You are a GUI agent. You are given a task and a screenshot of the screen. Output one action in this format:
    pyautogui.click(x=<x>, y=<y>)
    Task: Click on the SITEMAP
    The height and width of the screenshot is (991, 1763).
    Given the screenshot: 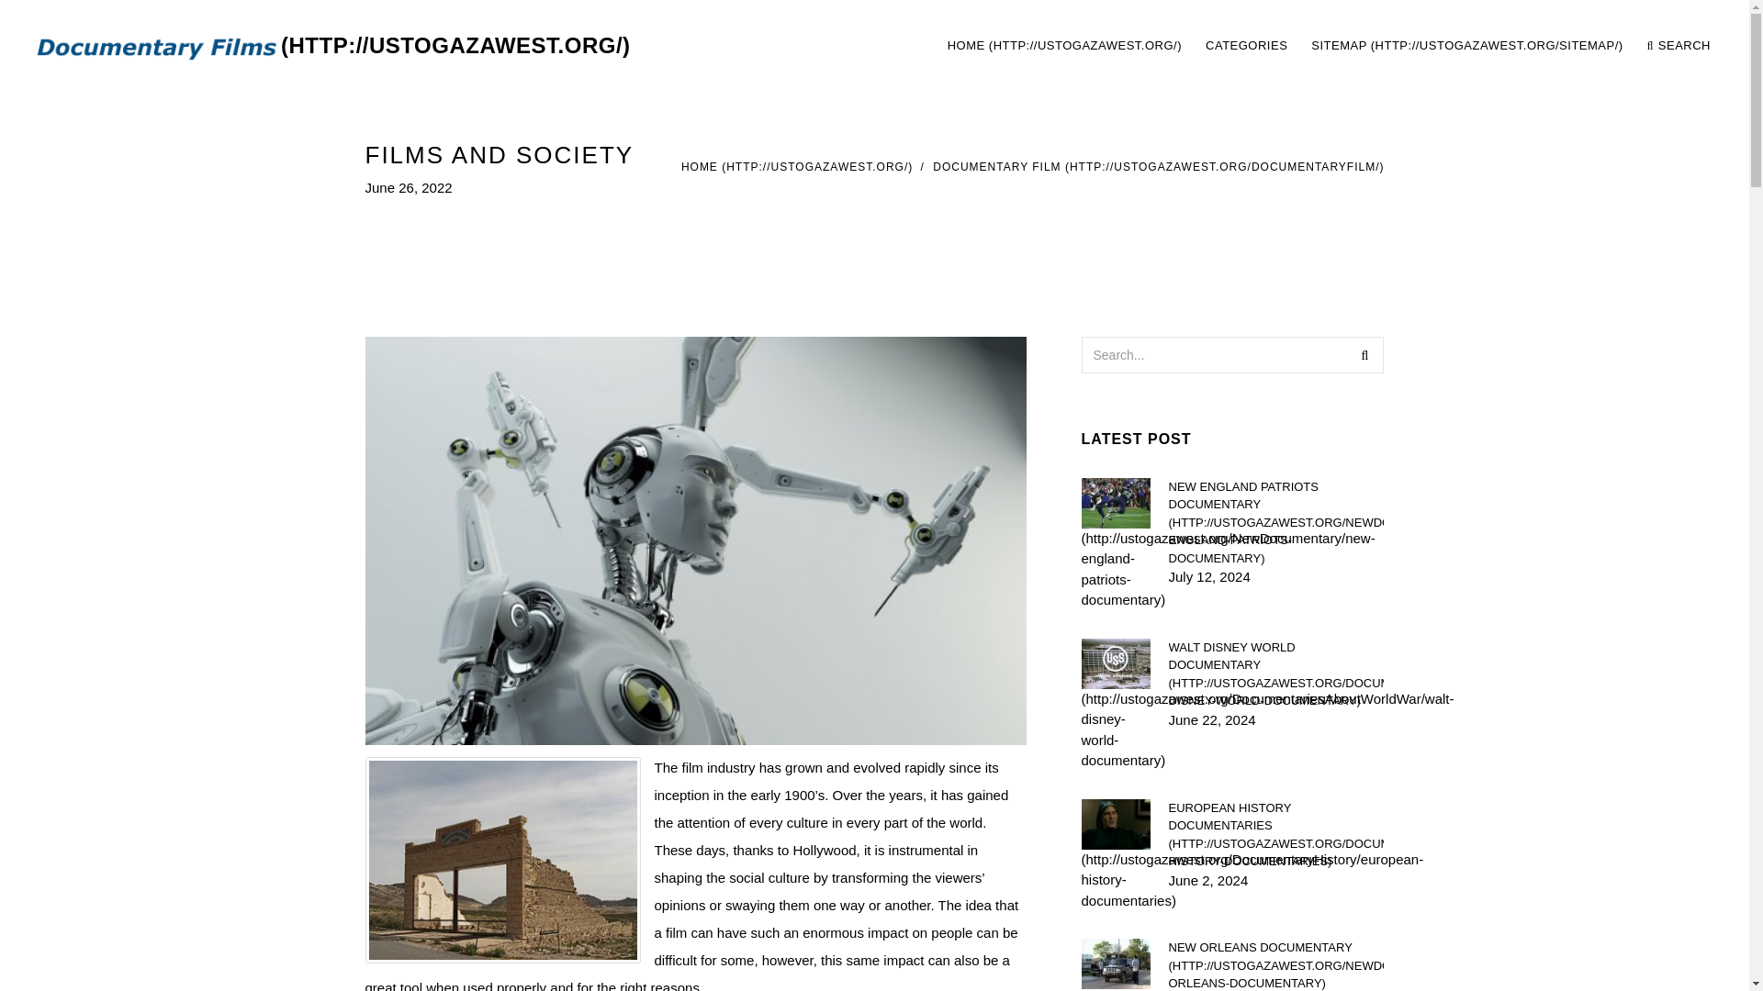 What is the action you would take?
    pyautogui.click(x=1467, y=46)
    